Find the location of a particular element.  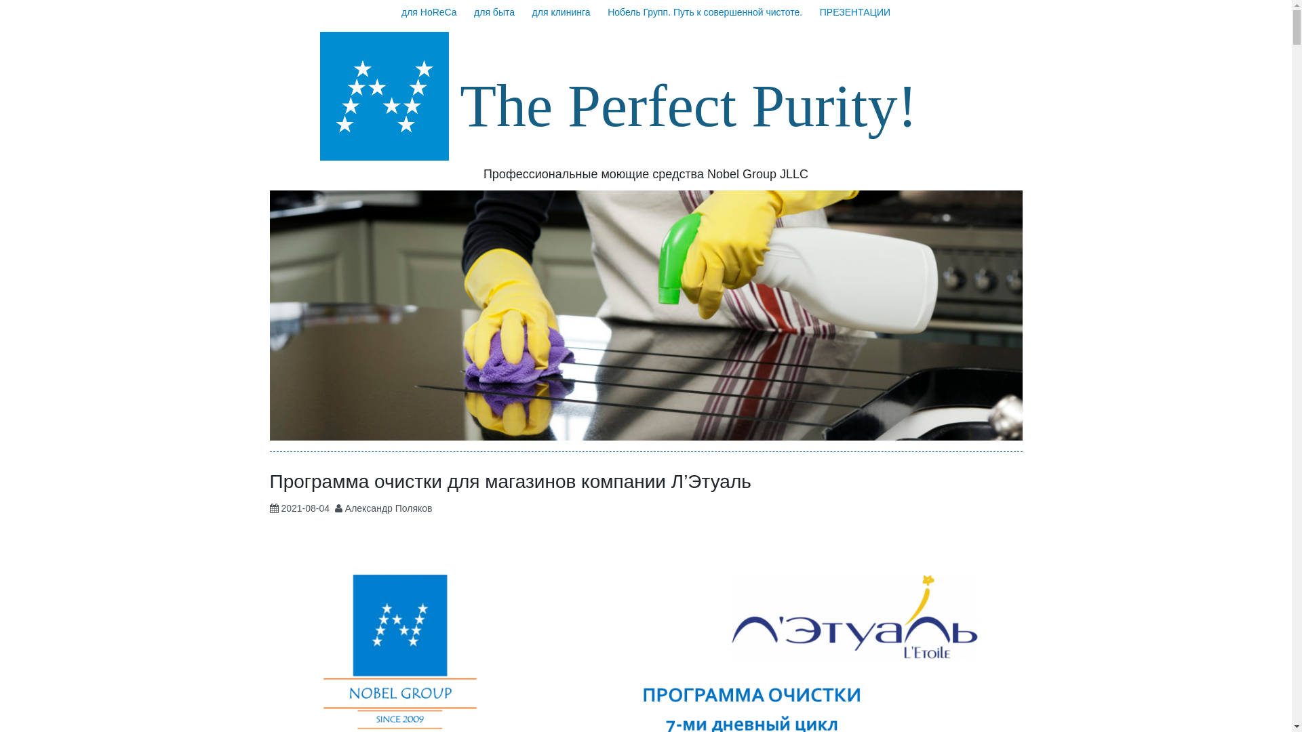

2021-08-04 is located at coordinates (305, 508).